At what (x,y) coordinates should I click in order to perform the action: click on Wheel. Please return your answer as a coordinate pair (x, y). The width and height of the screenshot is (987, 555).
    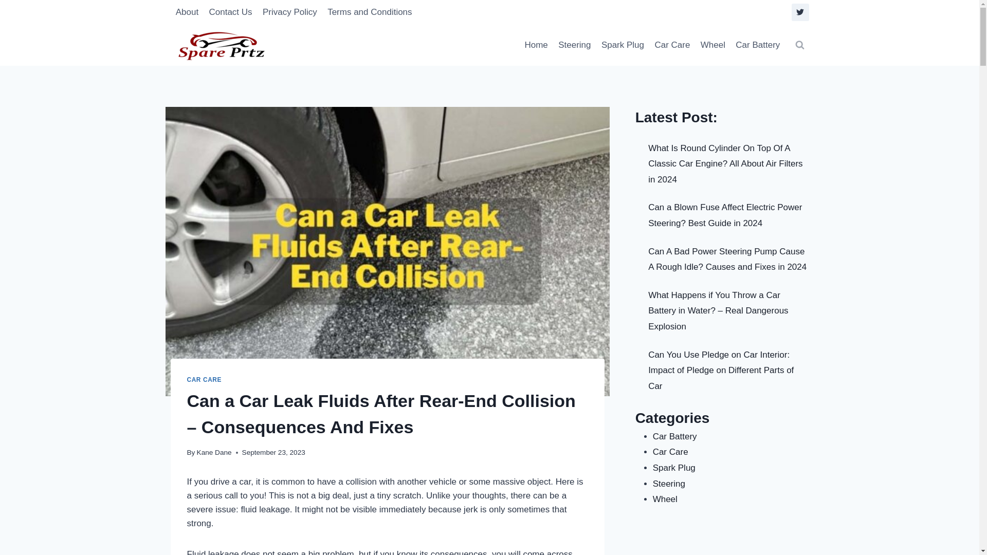
    Looking at the image, I should click on (714, 45).